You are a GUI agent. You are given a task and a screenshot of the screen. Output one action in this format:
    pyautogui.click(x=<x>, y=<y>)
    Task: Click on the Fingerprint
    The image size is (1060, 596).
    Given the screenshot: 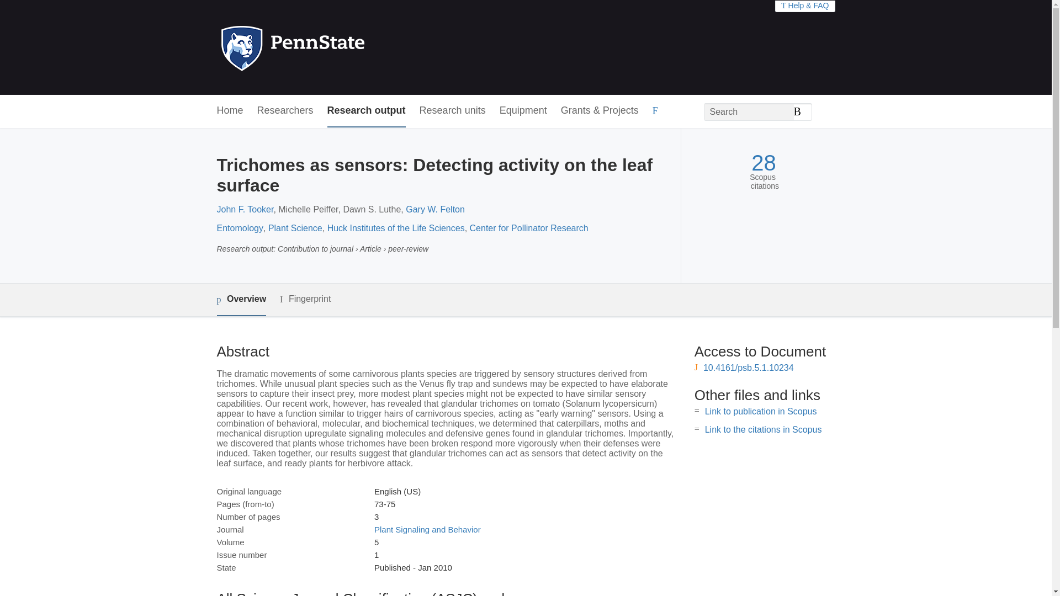 What is the action you would take?
    pyautogui.click(x=305, y=299)
    